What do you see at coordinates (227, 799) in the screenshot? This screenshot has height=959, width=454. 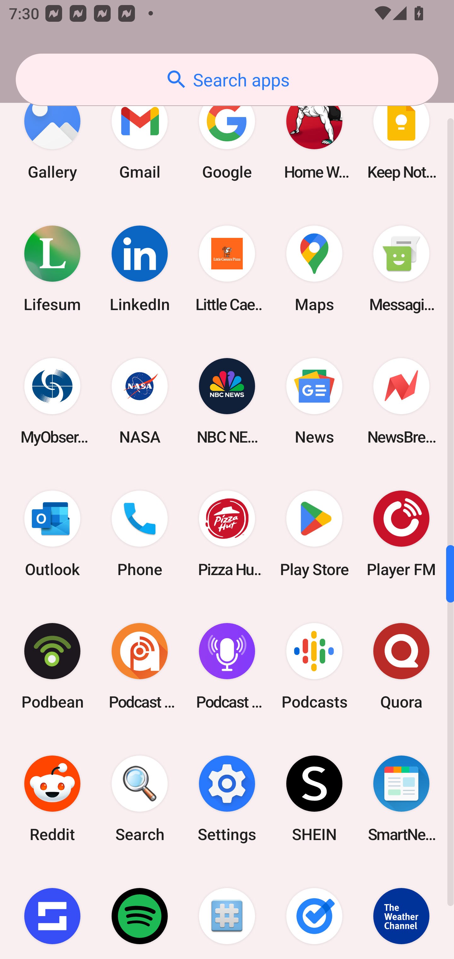 I see `Settings` at bounding box center [227, 799].